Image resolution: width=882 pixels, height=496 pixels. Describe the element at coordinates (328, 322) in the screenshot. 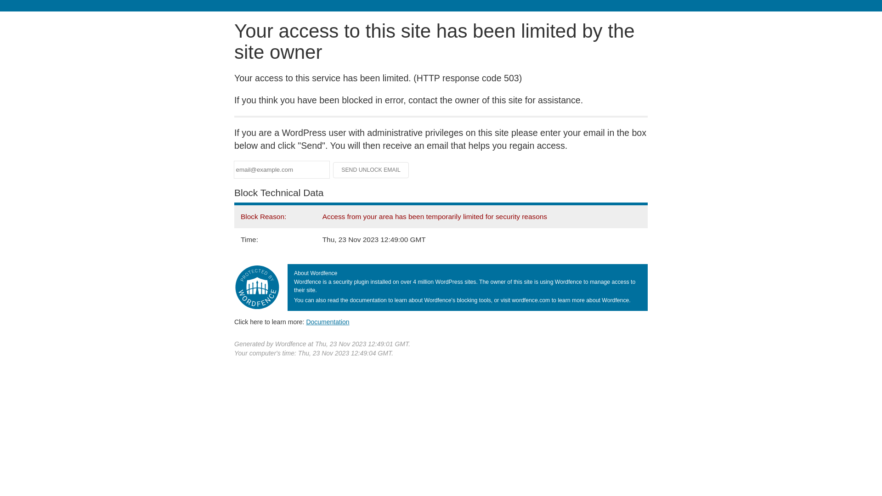

I see `Documentation
(opens in new tab)` at that location.